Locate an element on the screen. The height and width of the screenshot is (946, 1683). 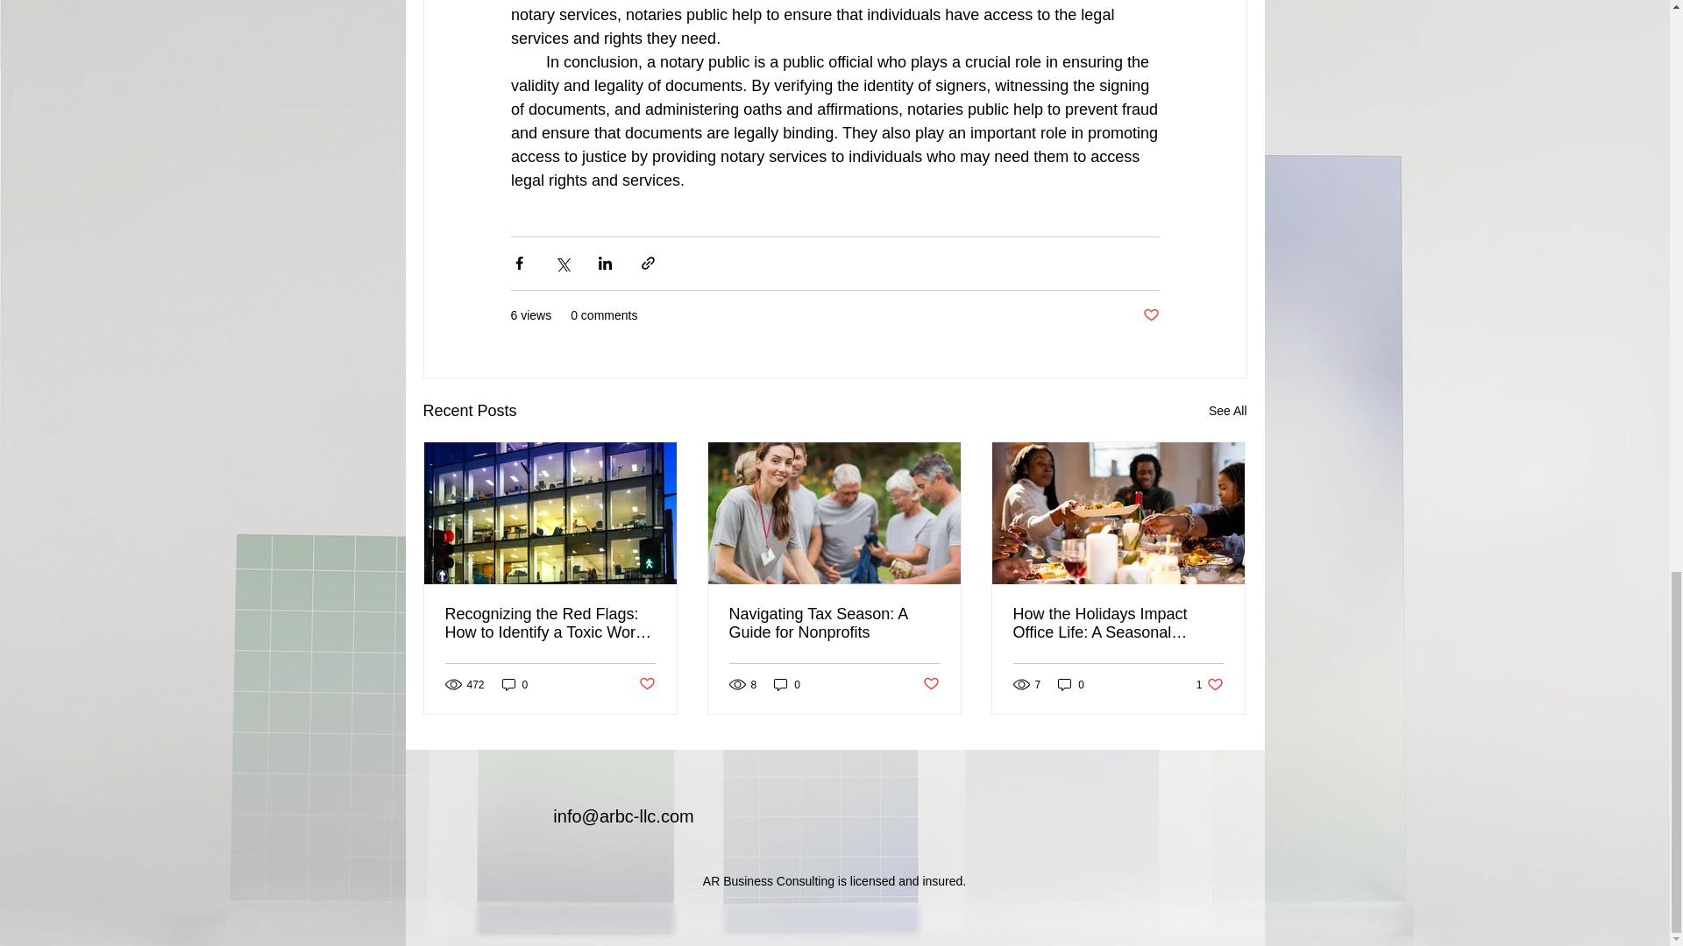
0 is located at coordinates (515, 684).